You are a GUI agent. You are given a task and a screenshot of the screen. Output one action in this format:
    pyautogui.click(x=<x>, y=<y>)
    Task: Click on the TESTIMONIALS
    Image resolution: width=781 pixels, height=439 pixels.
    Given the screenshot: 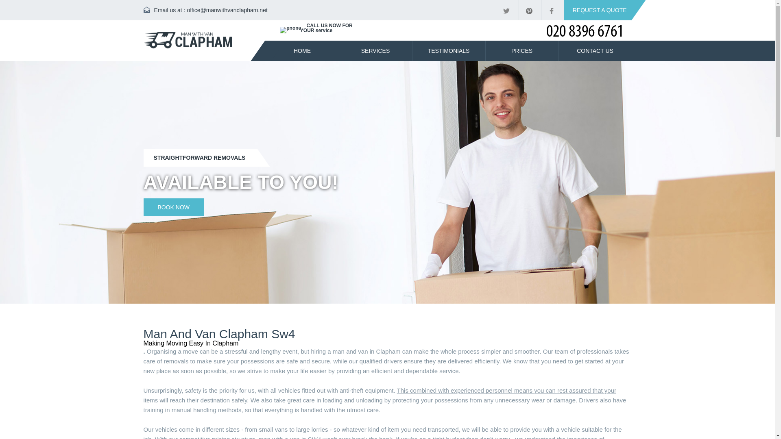 What is the action you would take?
    pyautogui.click(x=448, y=51)
    